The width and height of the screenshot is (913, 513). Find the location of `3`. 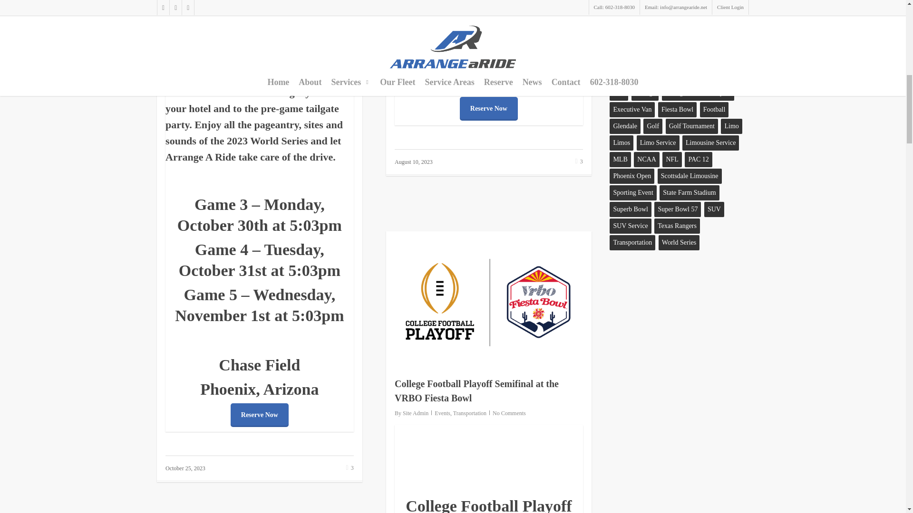

3 is located at coordinates (579, 161).